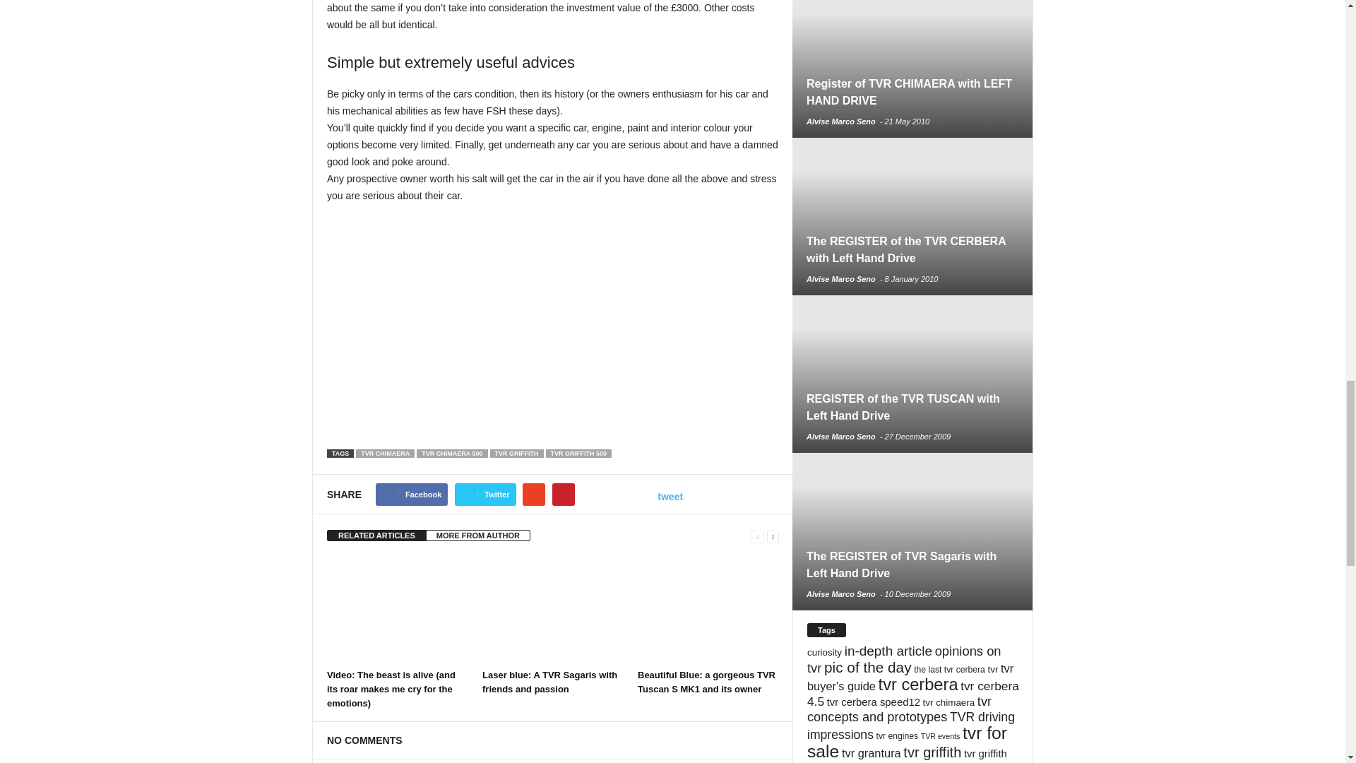  I want to click on Beautiful Blue: a gorgeous TVR Tuscan S MK1 and its owner, so click(706, 682).